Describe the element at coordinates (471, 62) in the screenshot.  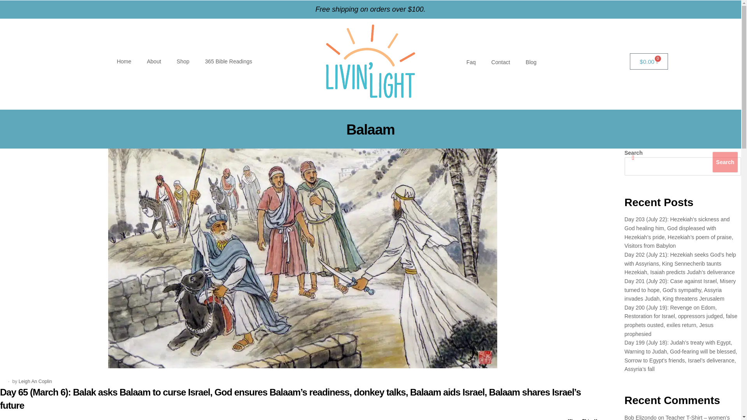
I see `Faq` at that location.